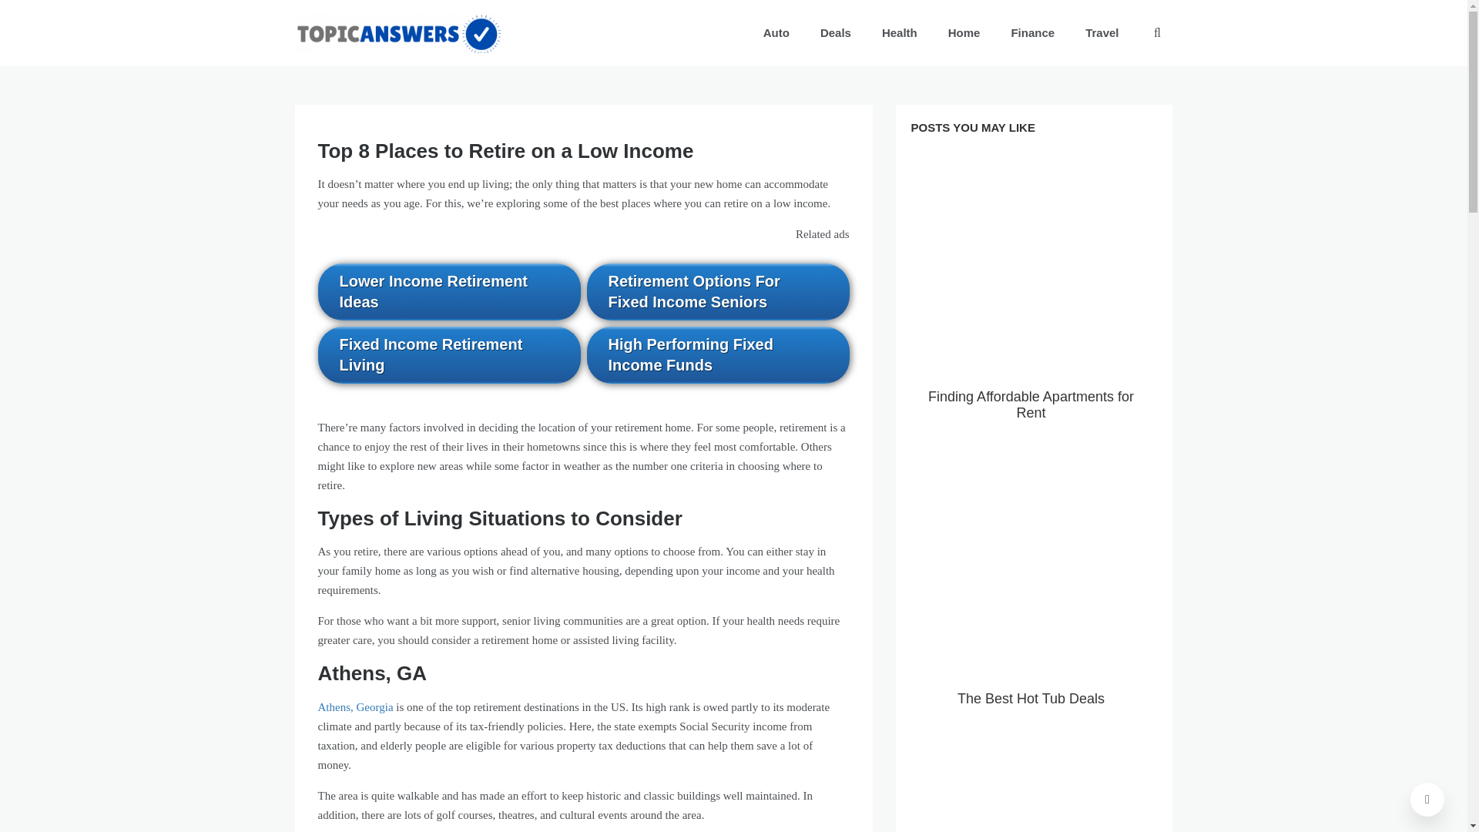  What do you see at coordinates (1032, 33) in the screenshot?
I see `Finance` at bounding box center [1032, 33].